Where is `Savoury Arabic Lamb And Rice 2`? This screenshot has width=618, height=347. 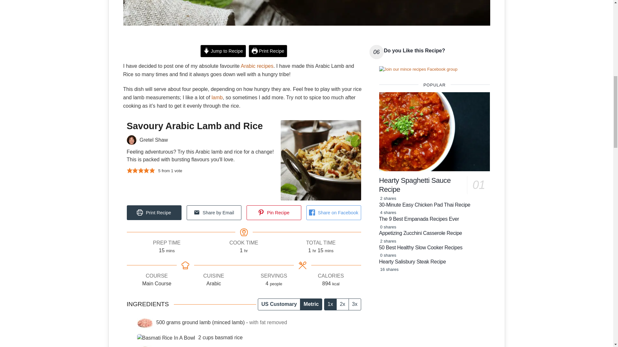
Savoury Arabic Lamb And Rice 2 is located at coordinates (321, 160).